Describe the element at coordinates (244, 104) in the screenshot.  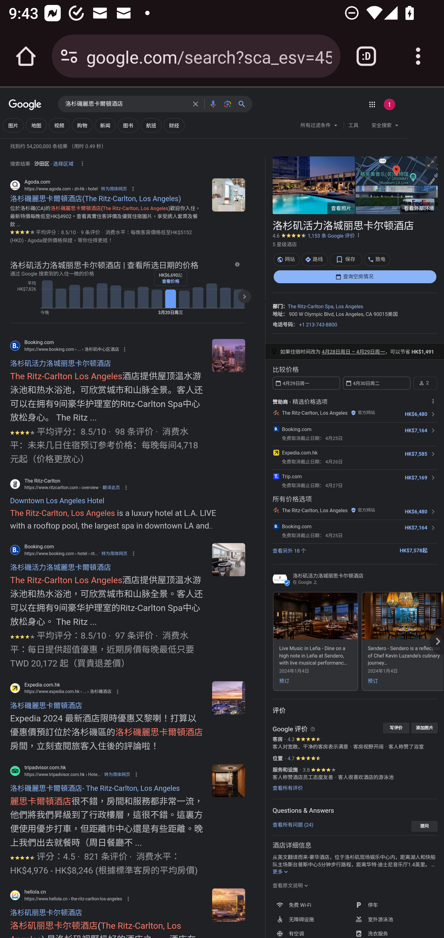
I see `搜索` at that location.